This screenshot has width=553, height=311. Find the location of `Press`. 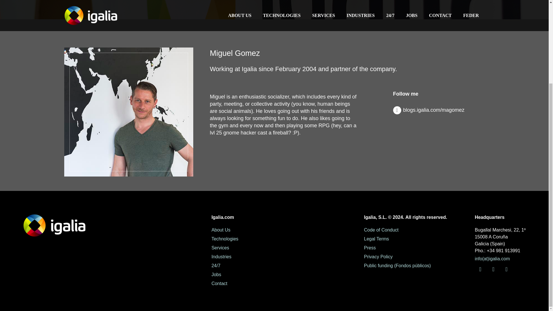

Press is located at coordinates (370, 248).